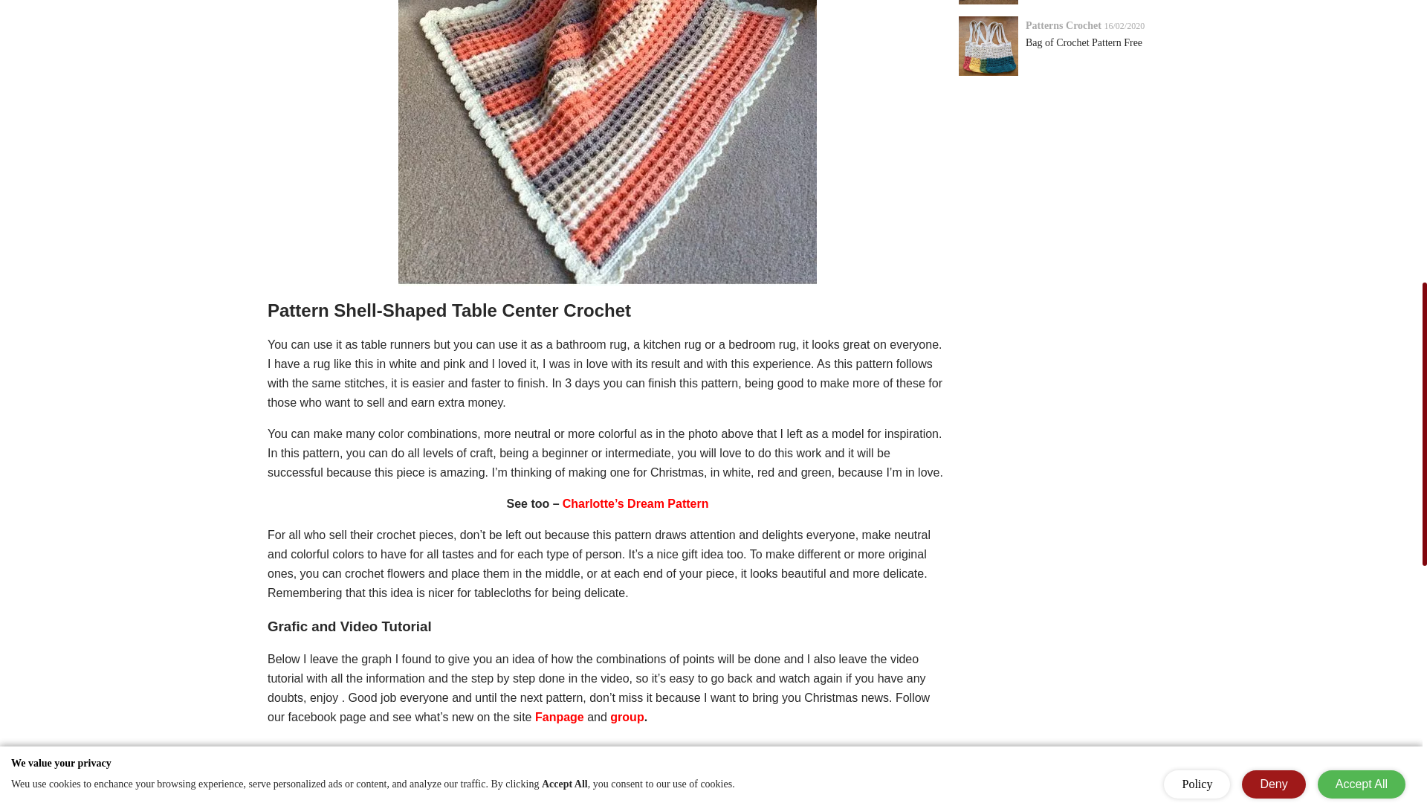 The height and width of the screenshot is (803, 1427). What do you see at coordinates (627, 717) in the screenshot?
I see `group` at bounding box center [627, 717].